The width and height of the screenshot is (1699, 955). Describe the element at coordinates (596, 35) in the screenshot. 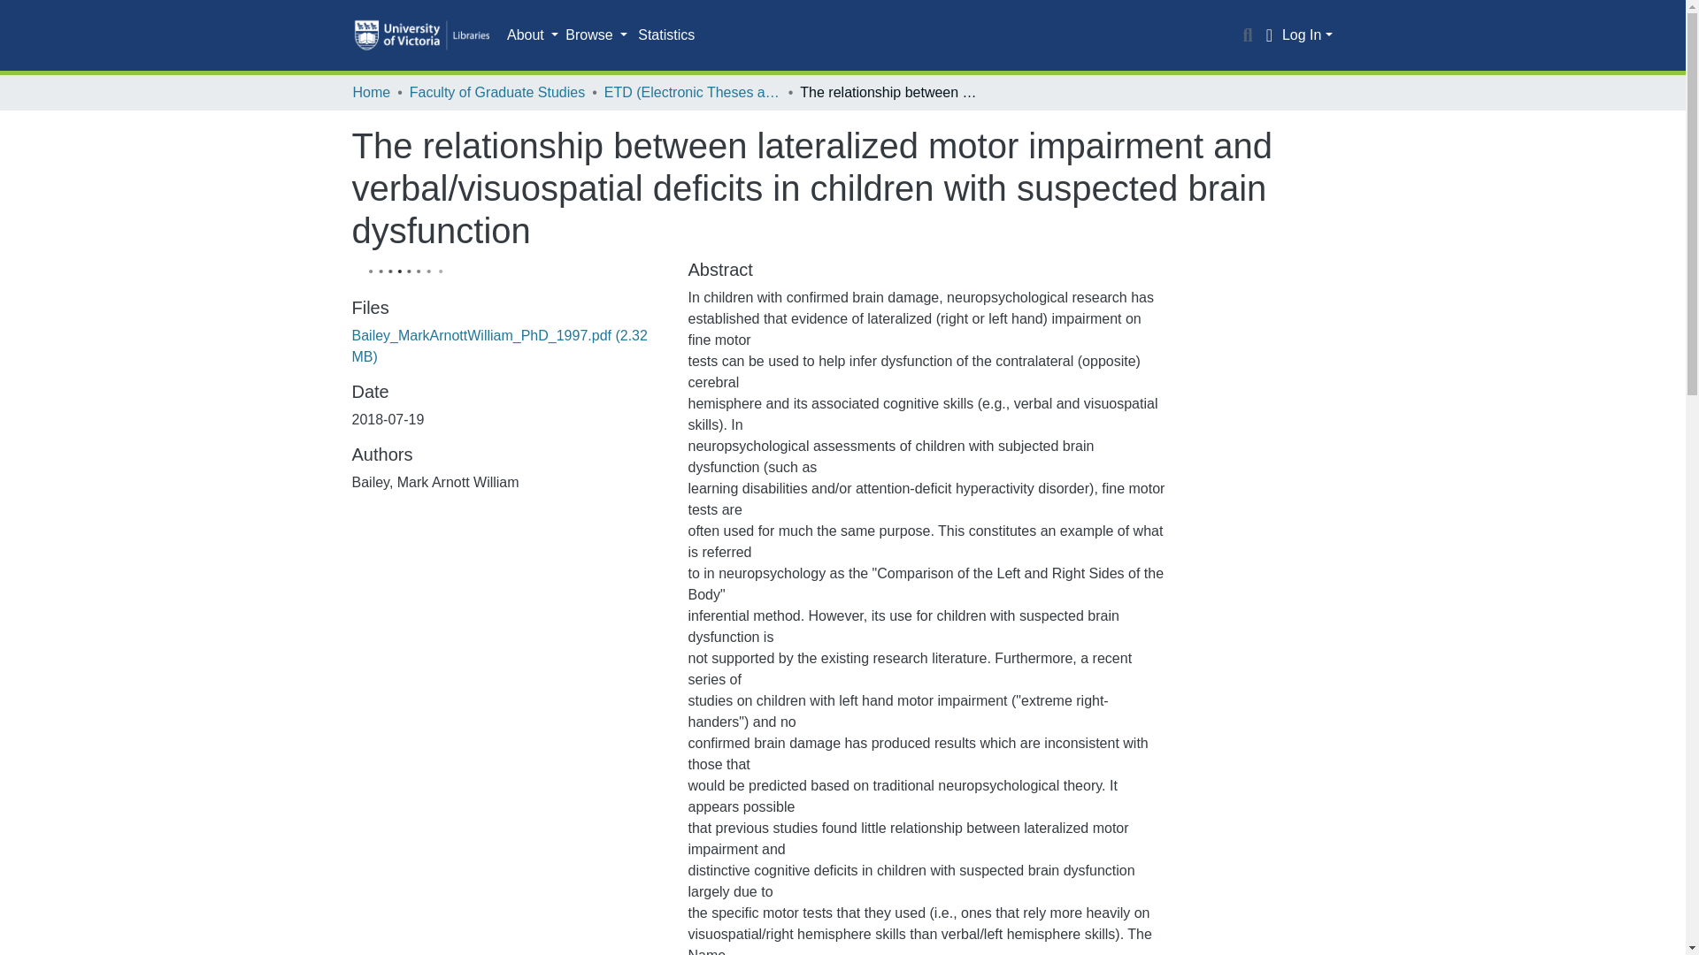

I see `Browse` at that location.